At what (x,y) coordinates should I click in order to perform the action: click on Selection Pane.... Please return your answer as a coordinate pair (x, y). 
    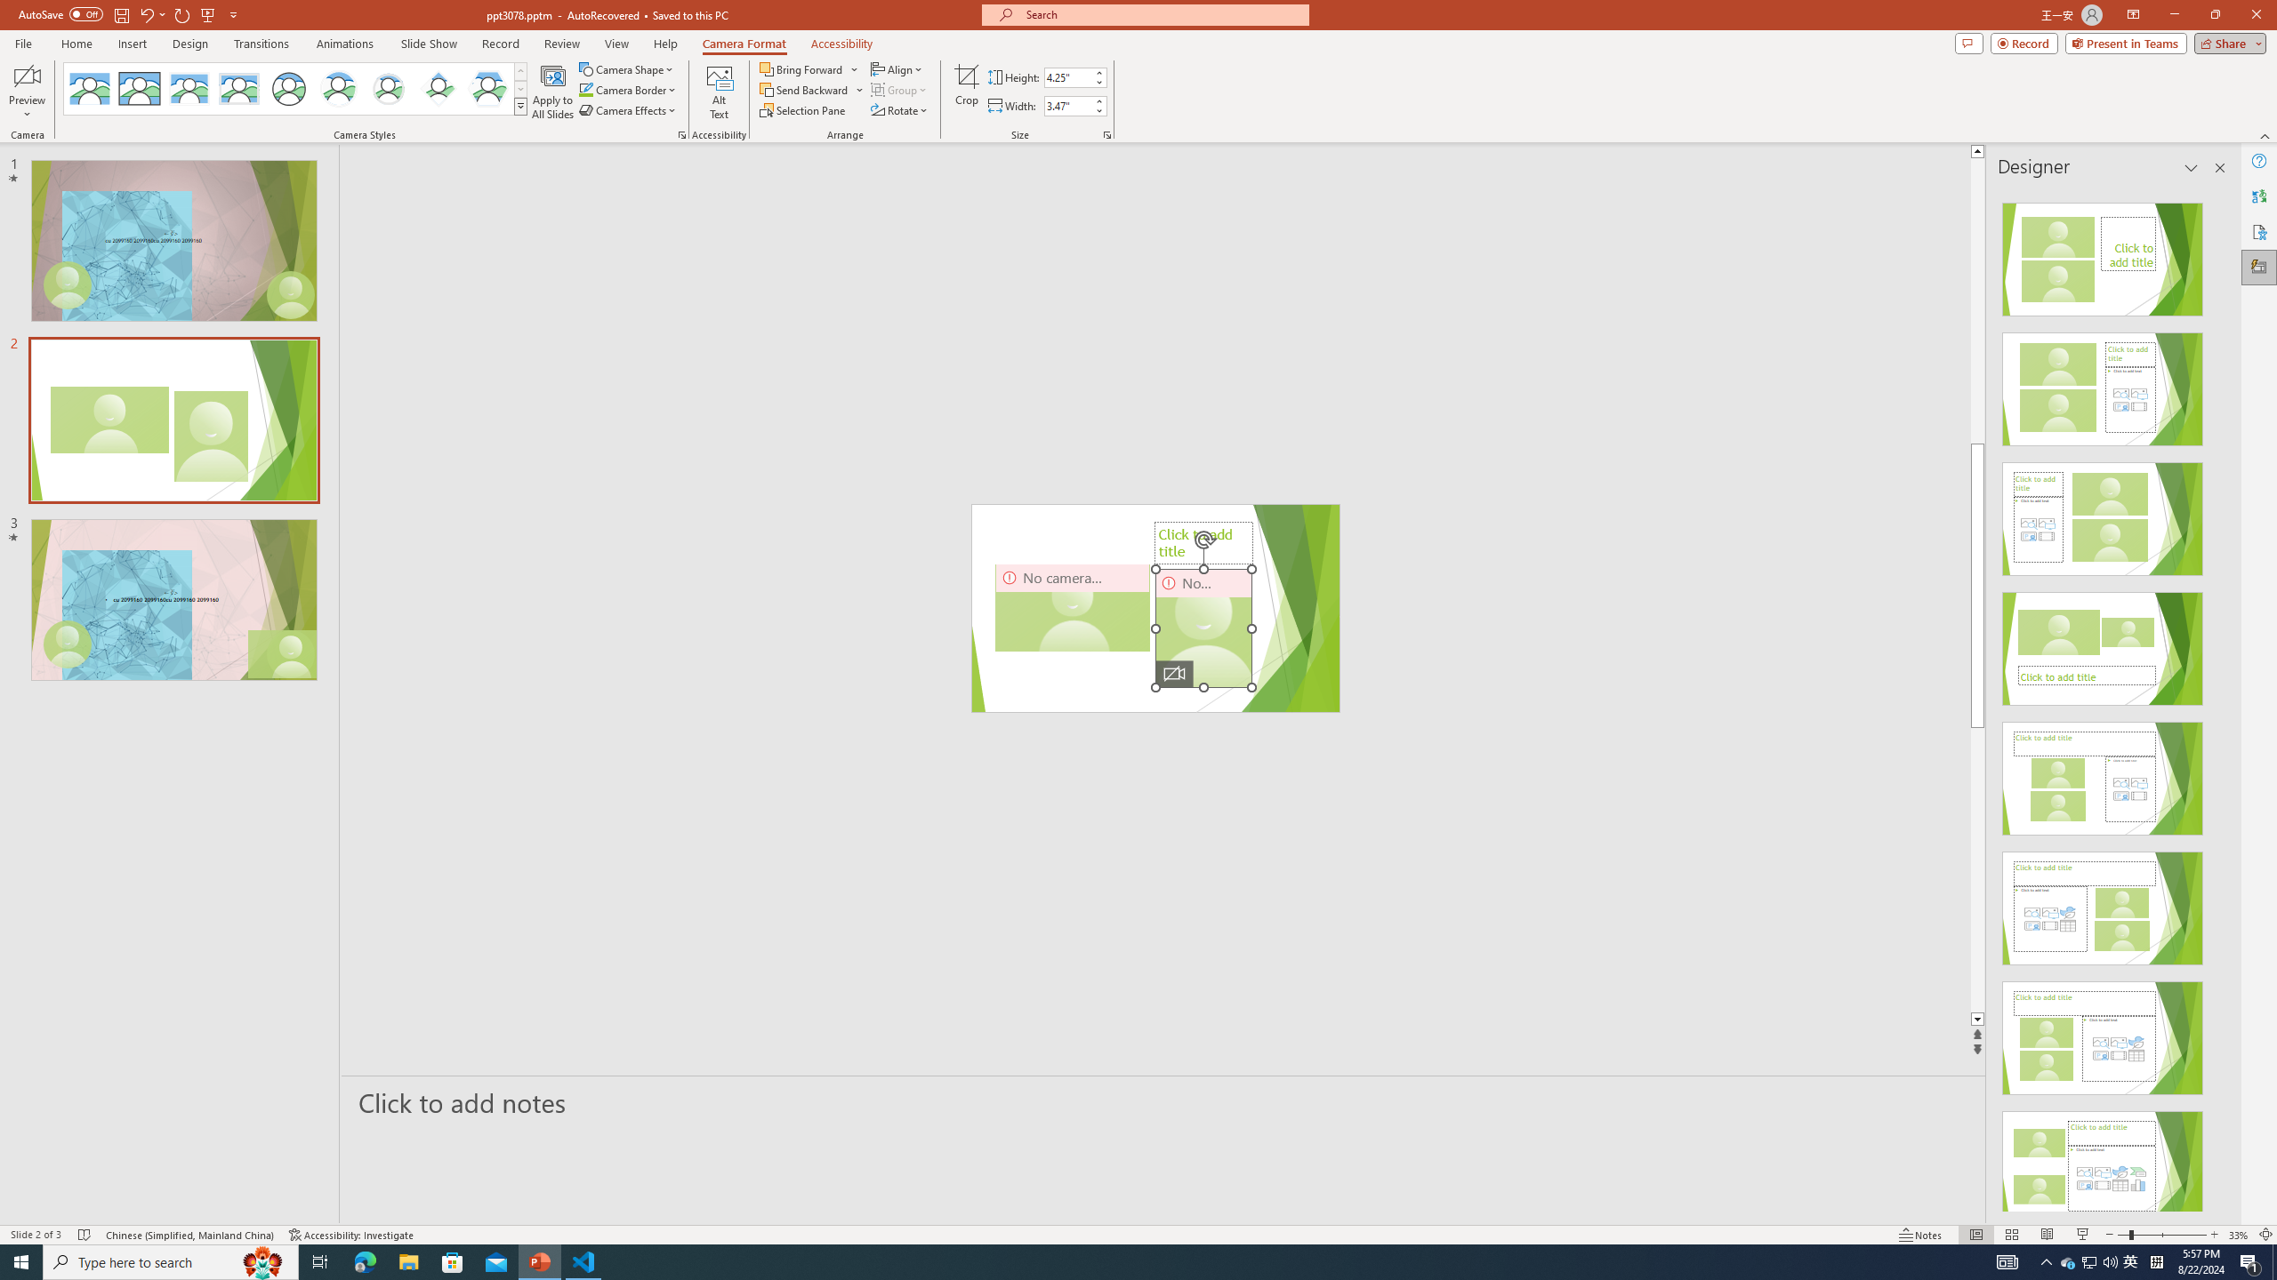
    Looking at the image, I should click on (803, 110).